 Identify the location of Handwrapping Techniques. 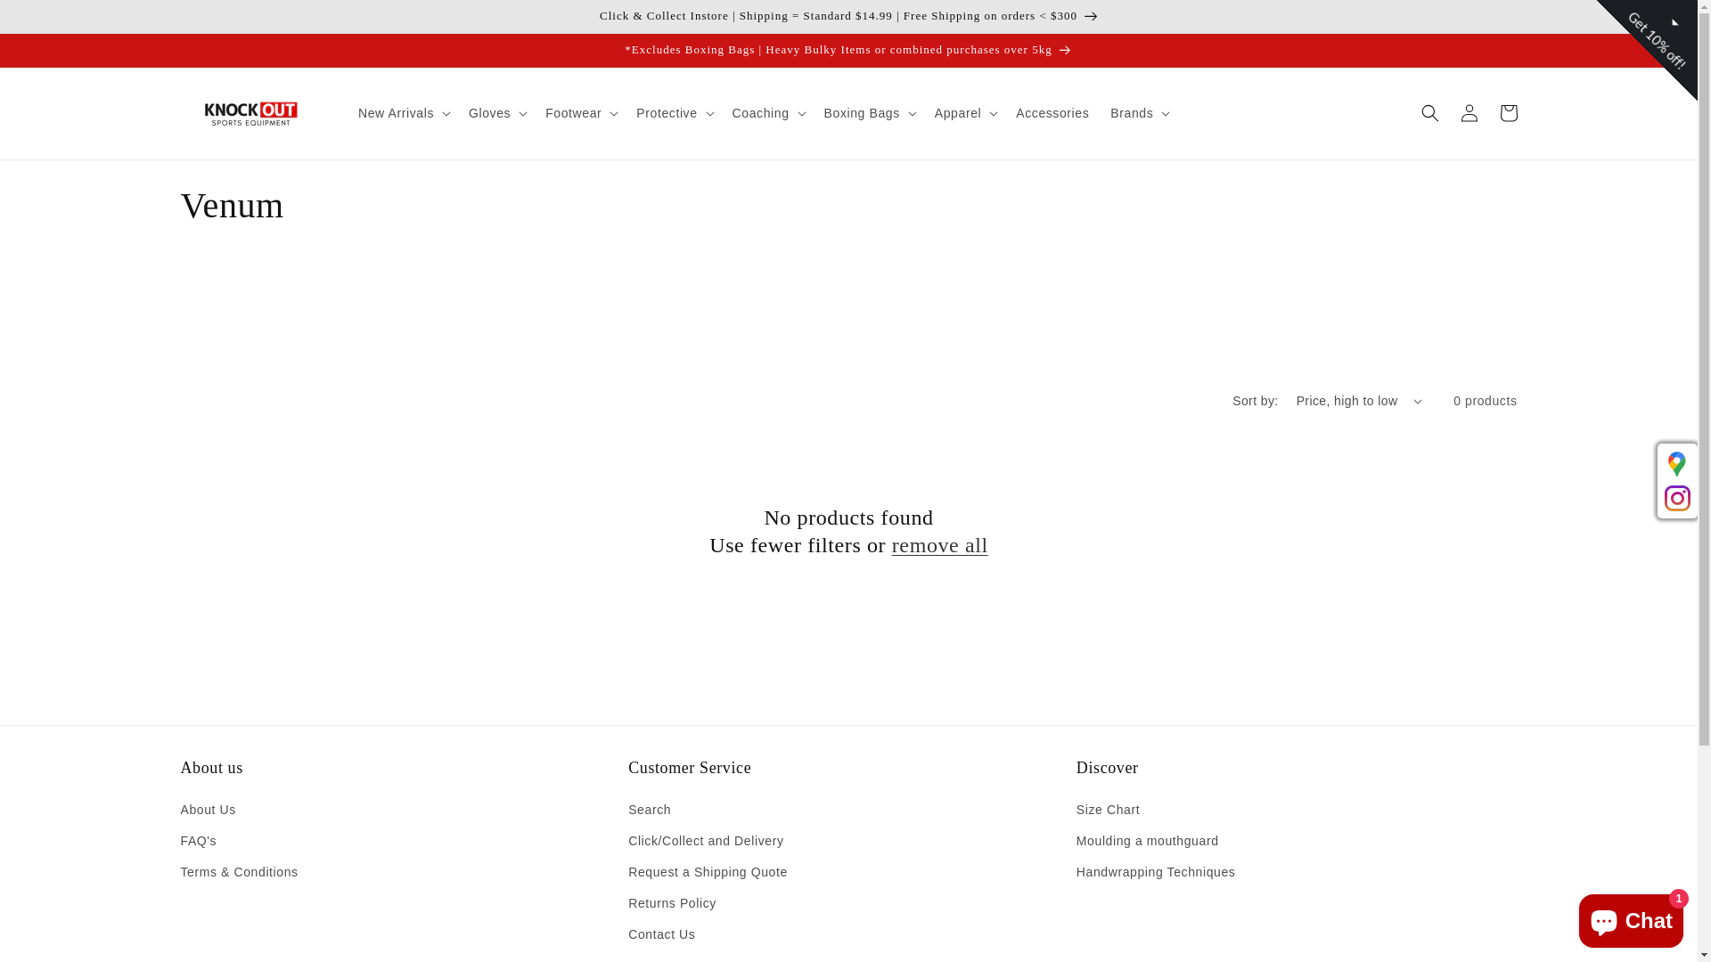
(1157, 873).